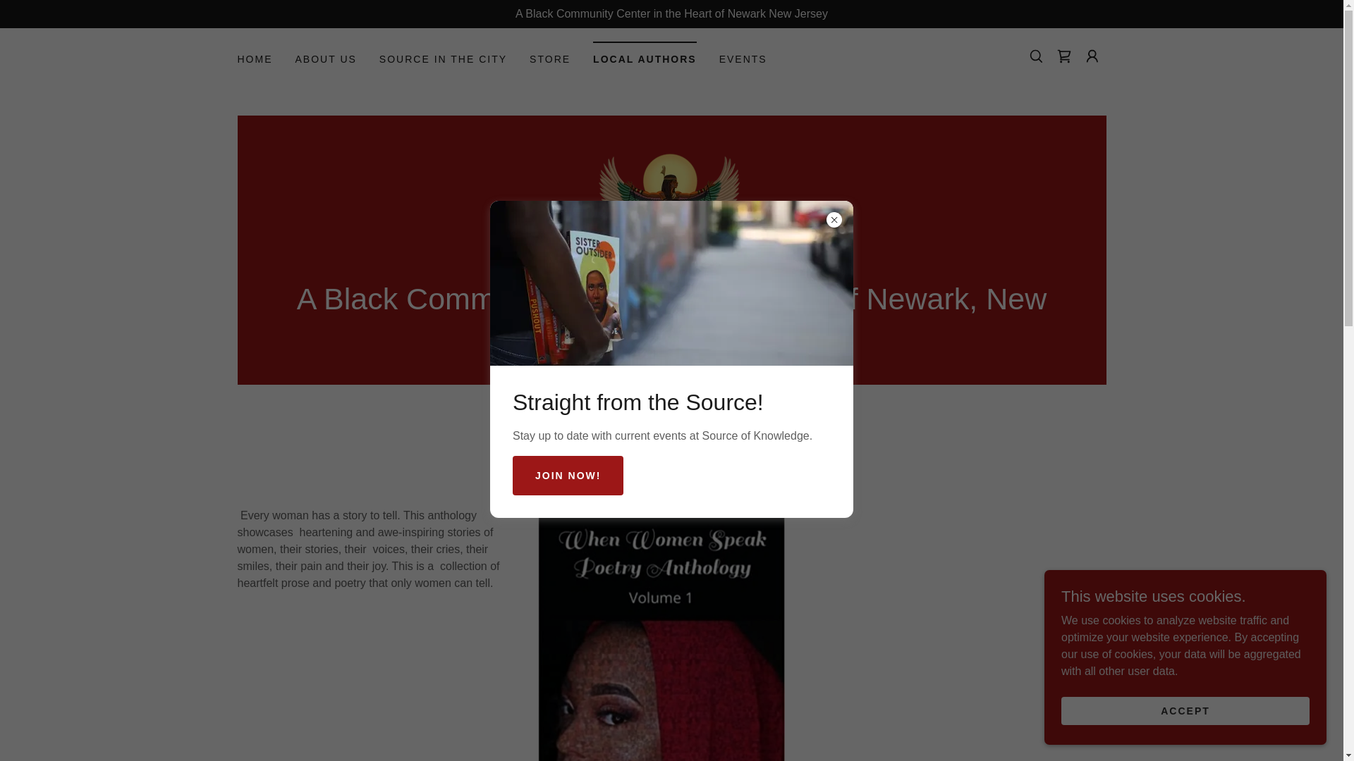 The width and height of the screenshot is (1354, 761). What do you see at coordinates (254, 58) in the screenshot?
I see `HOME` at bounding box center [254, 58].